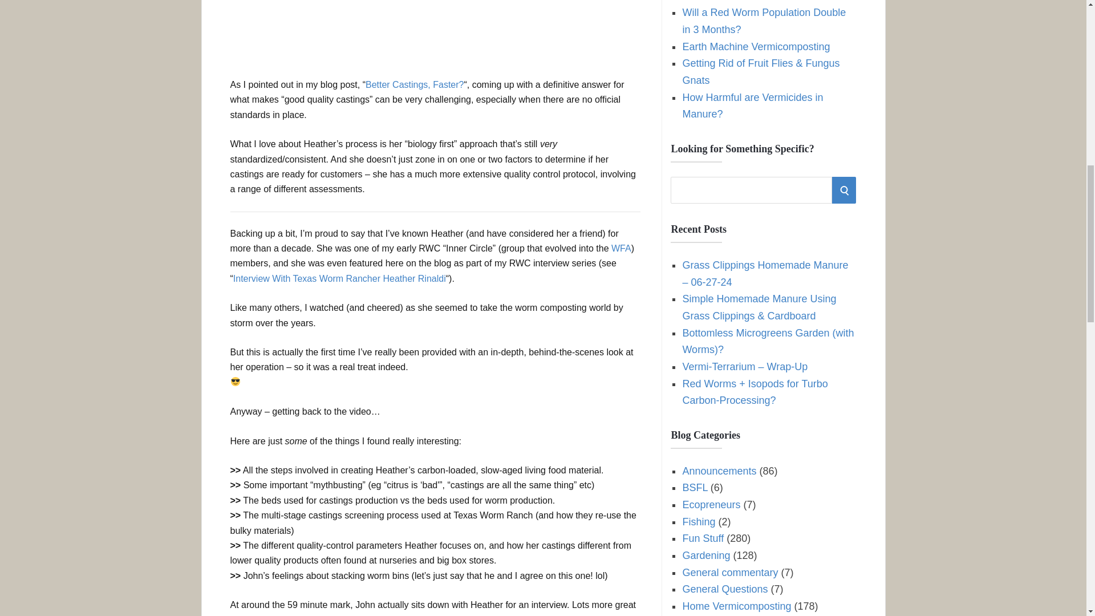 This screenshot has width=1095, height=616. I want to click on How Harmful are Vermicides in Manure?, so click(753, 106).